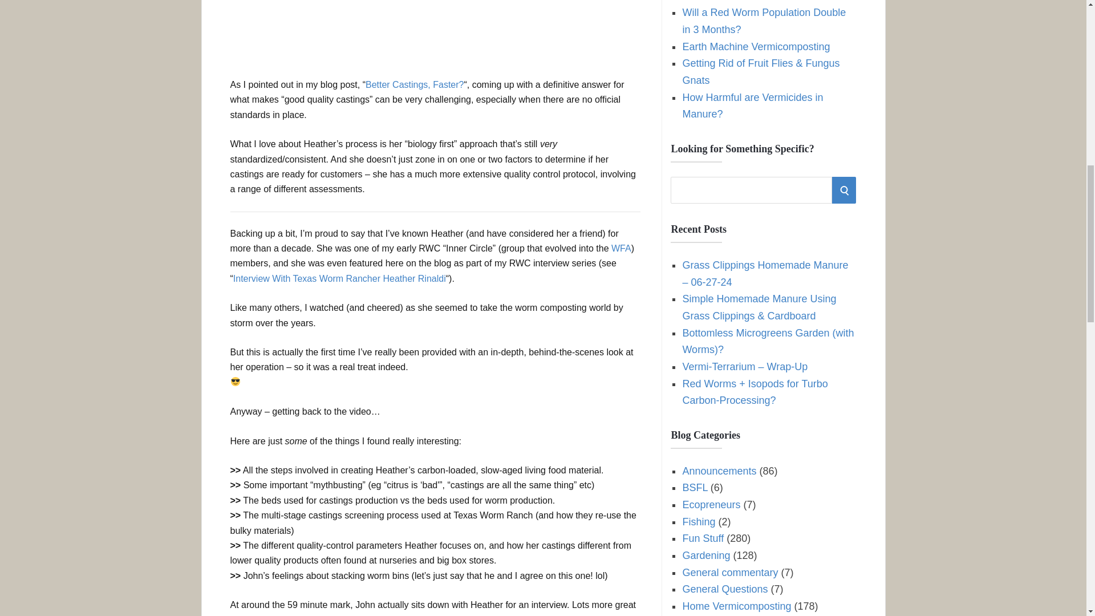 This screenshot has width=1095, height=616. I want to click on How Harmful are Vermicides in Manure?, so click(753, 106).